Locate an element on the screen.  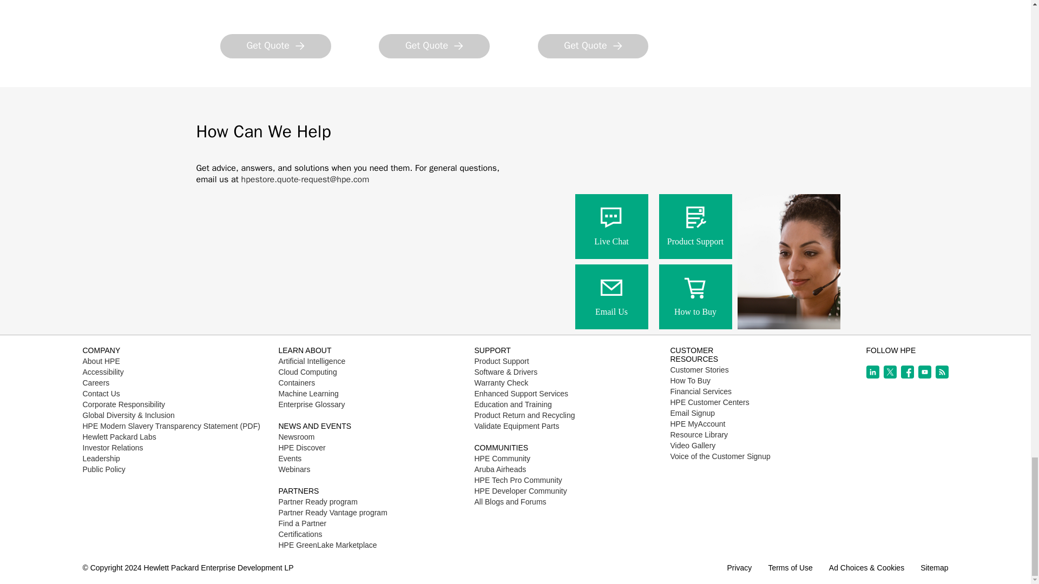
X - new window is located at coordinates (890, 372).